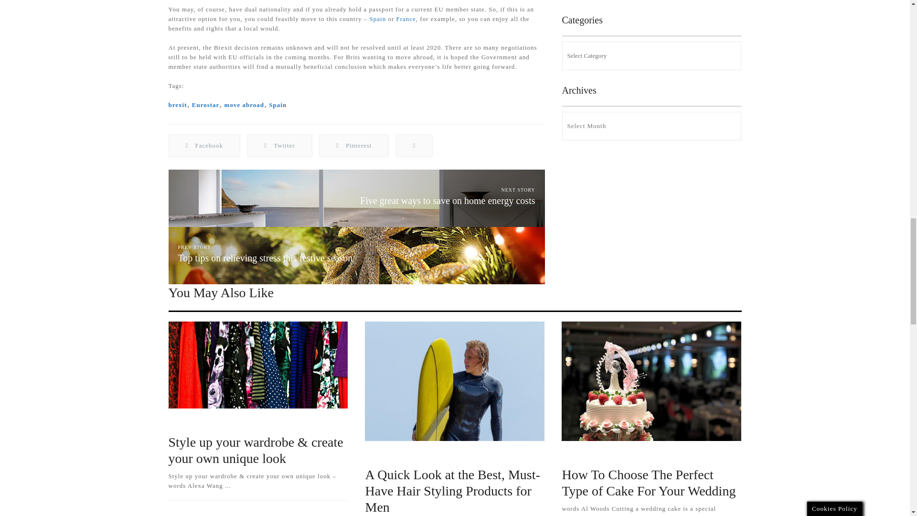 This screenshot has width=917, height=516. Describe the element at coordinates (382, 455) in the screenshot. I see `View all posts in 1431` at that location.